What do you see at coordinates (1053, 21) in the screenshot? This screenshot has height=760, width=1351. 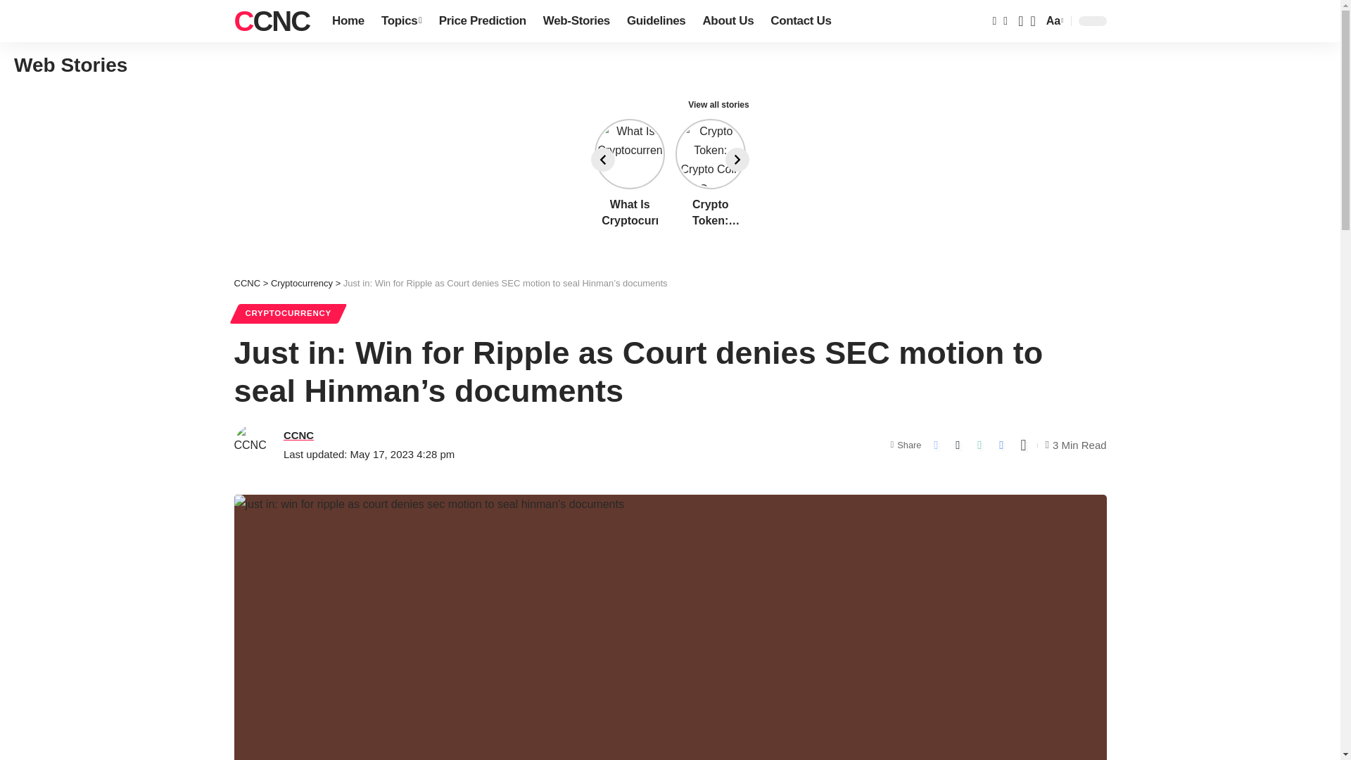 I see `Go to the Cryptocurrency Category archives.` at bounding box center [1053, 21].